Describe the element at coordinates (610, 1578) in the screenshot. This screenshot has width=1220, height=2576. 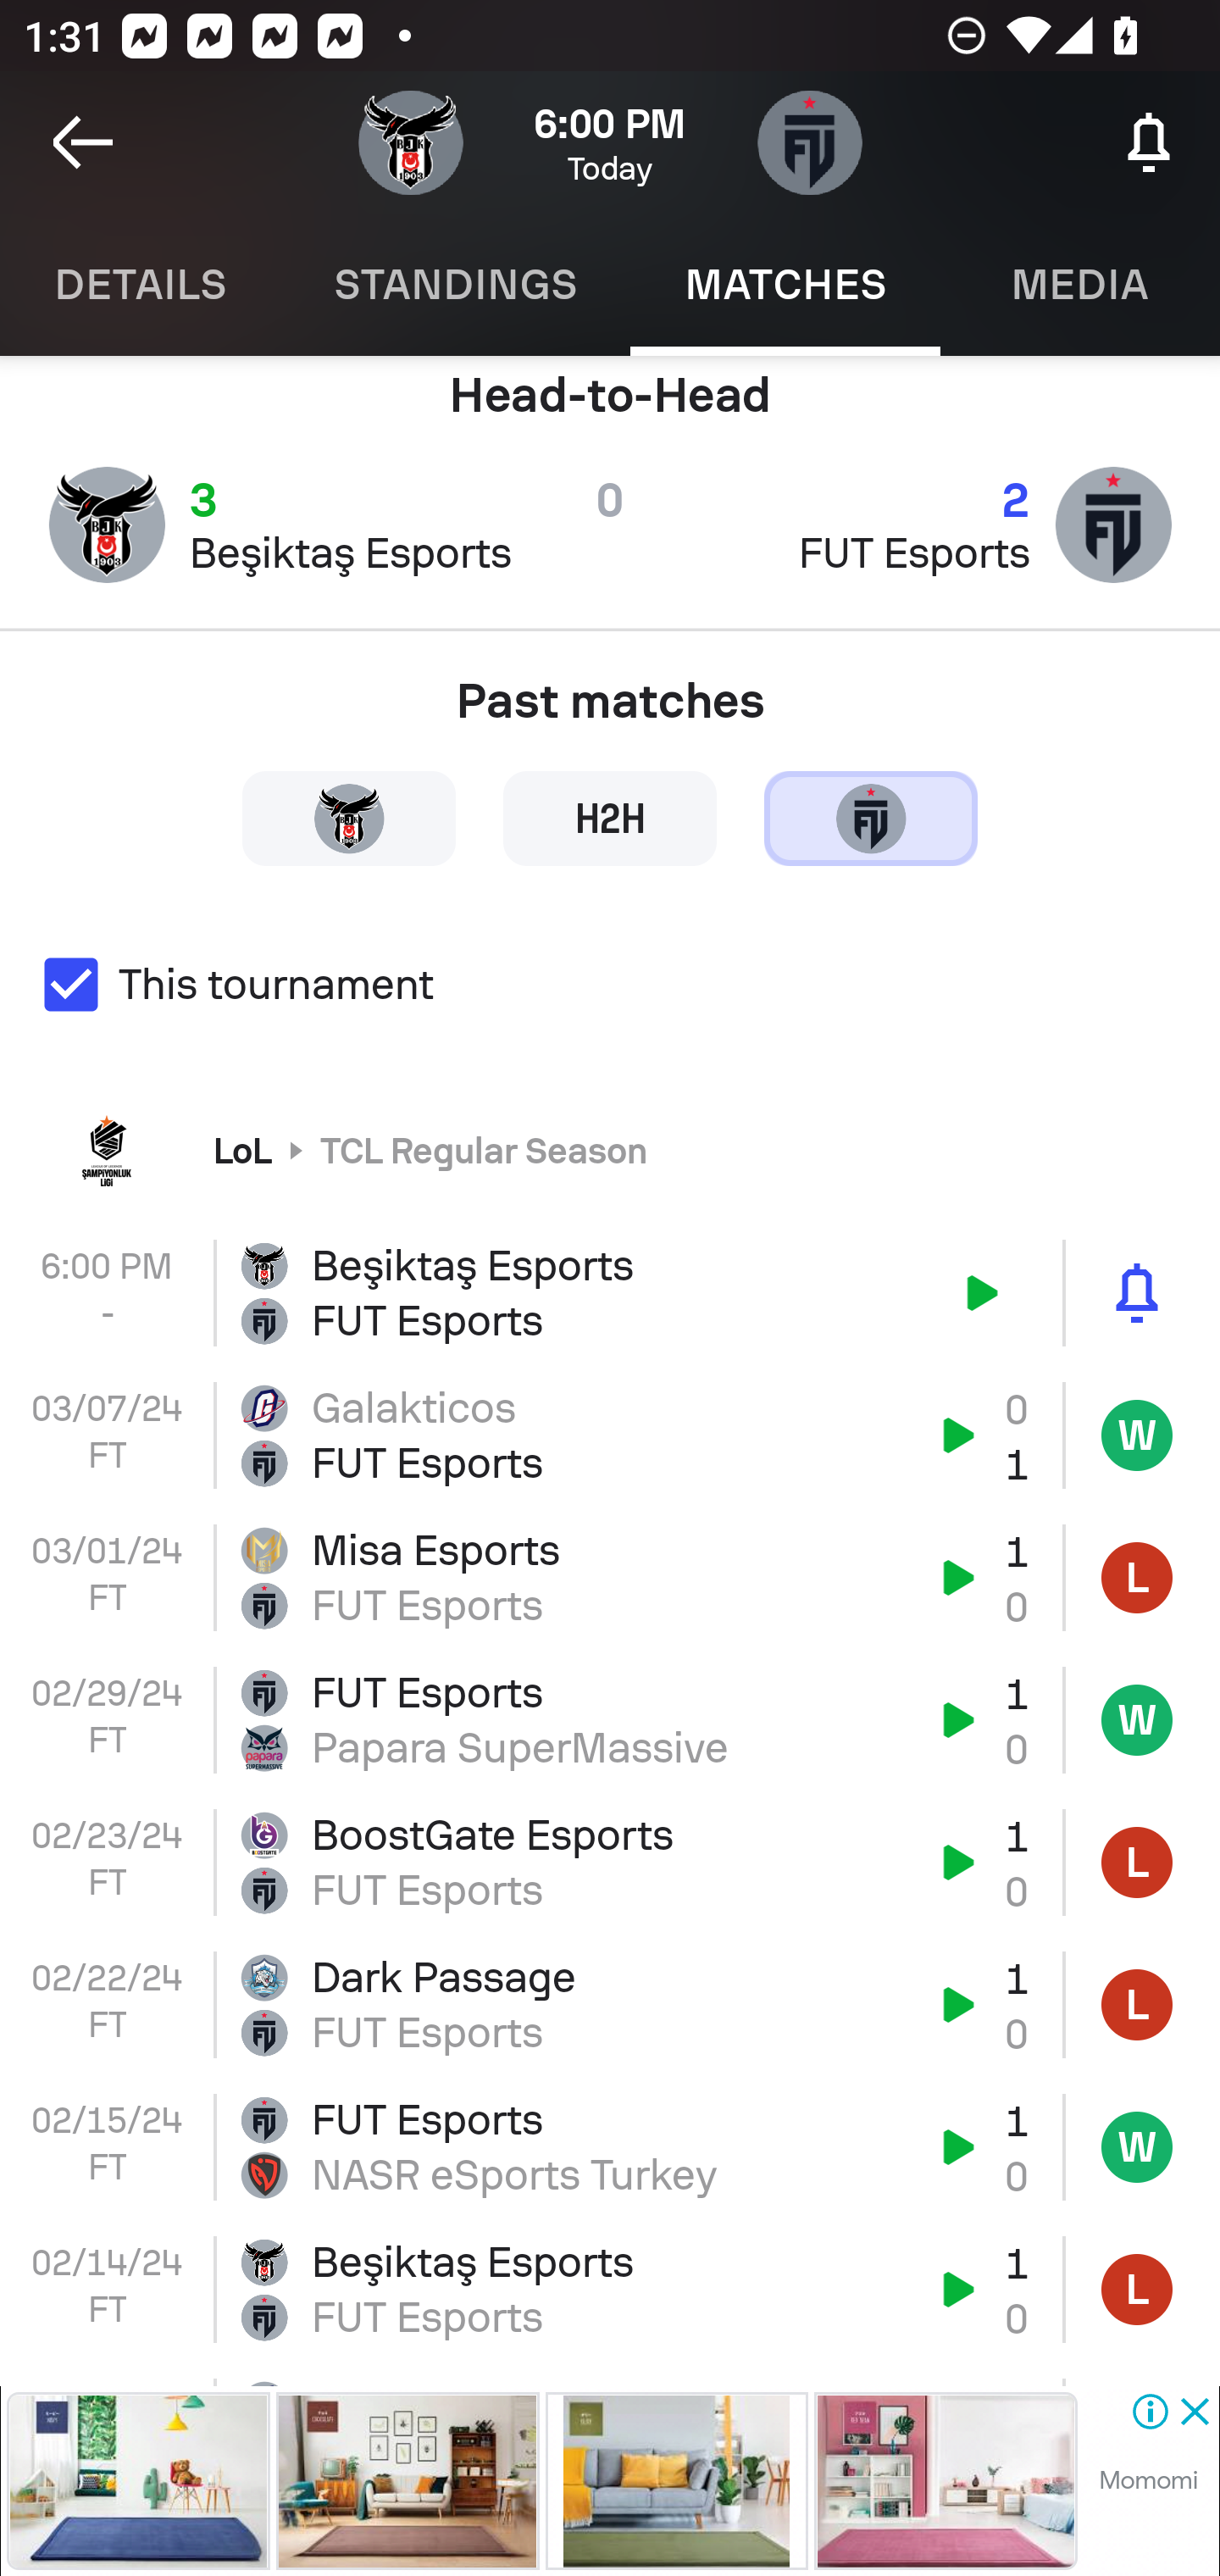
I see `03/01/24 FT Misa Esports FUT Esports 1 0 L` at that location.